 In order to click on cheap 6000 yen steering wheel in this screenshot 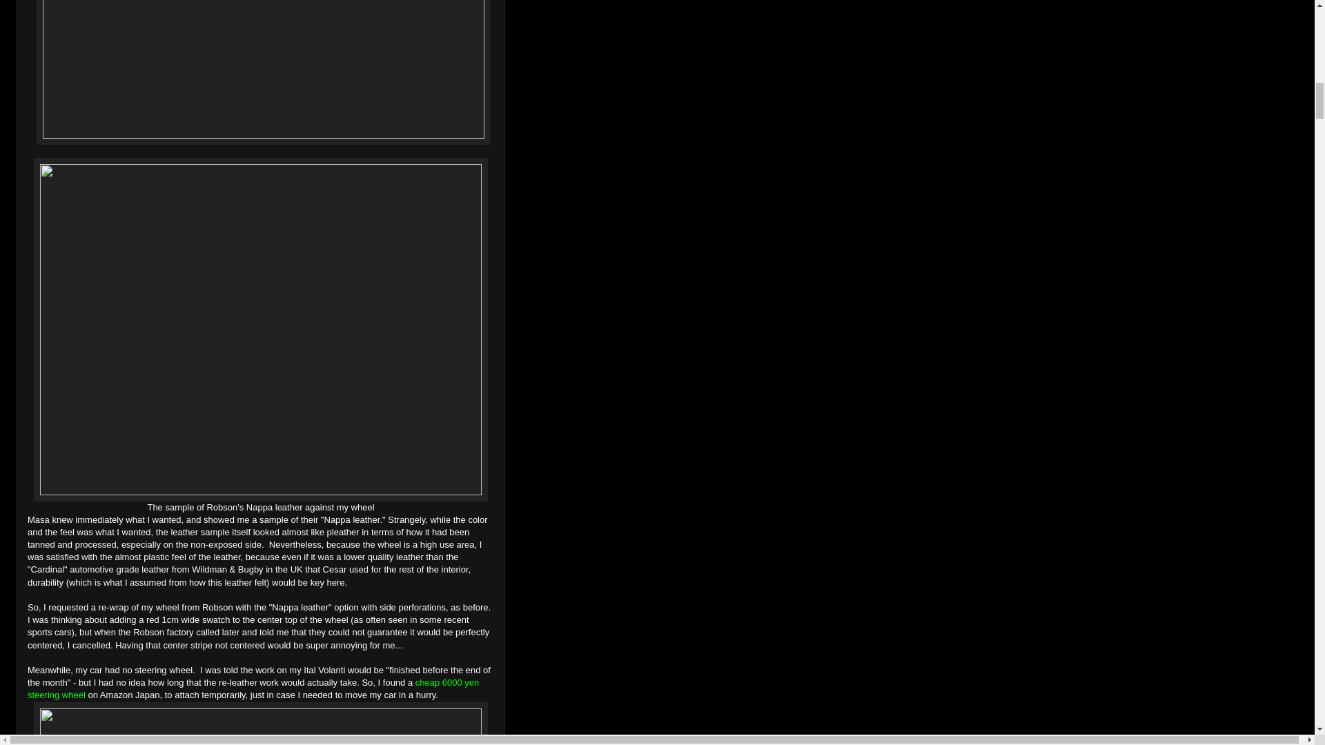, I will do `click(253, 688)`.